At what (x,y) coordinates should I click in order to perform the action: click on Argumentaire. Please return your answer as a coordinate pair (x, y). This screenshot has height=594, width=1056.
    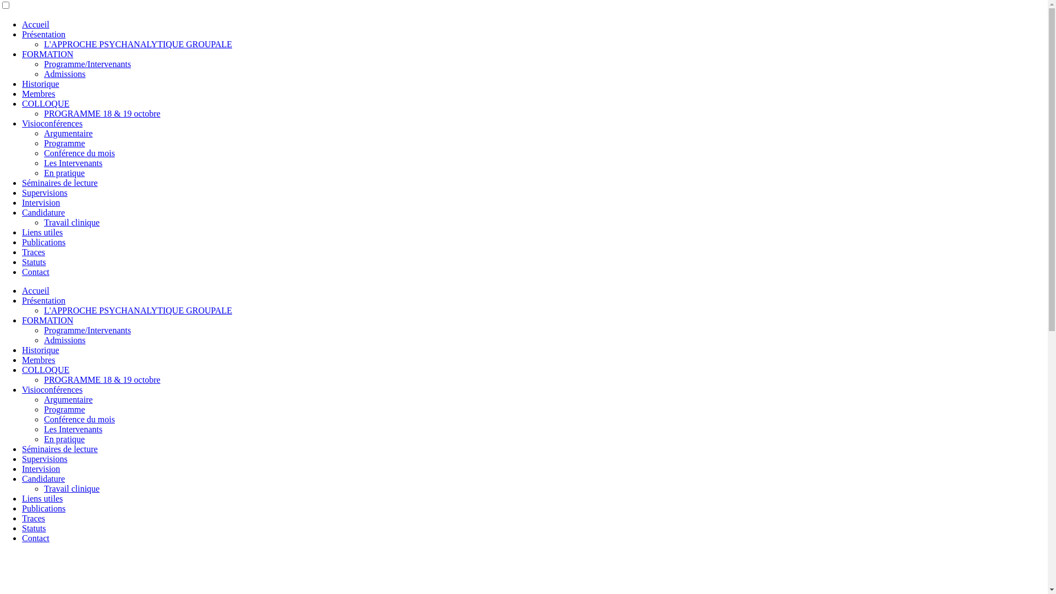
    Looking at the image, I should click on (68, 399).